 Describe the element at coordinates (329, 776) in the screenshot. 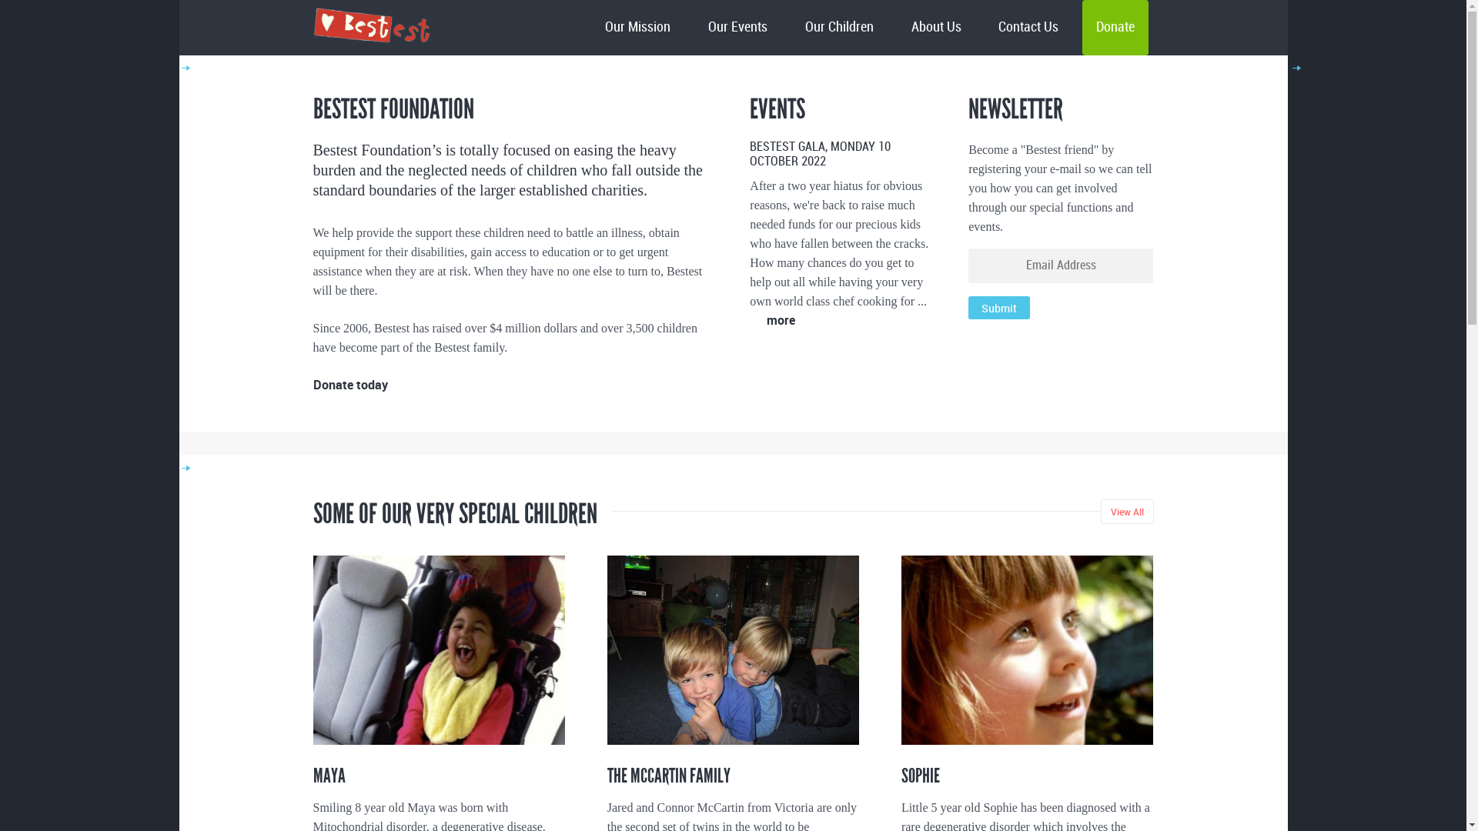

I see `MAYA` at that location.